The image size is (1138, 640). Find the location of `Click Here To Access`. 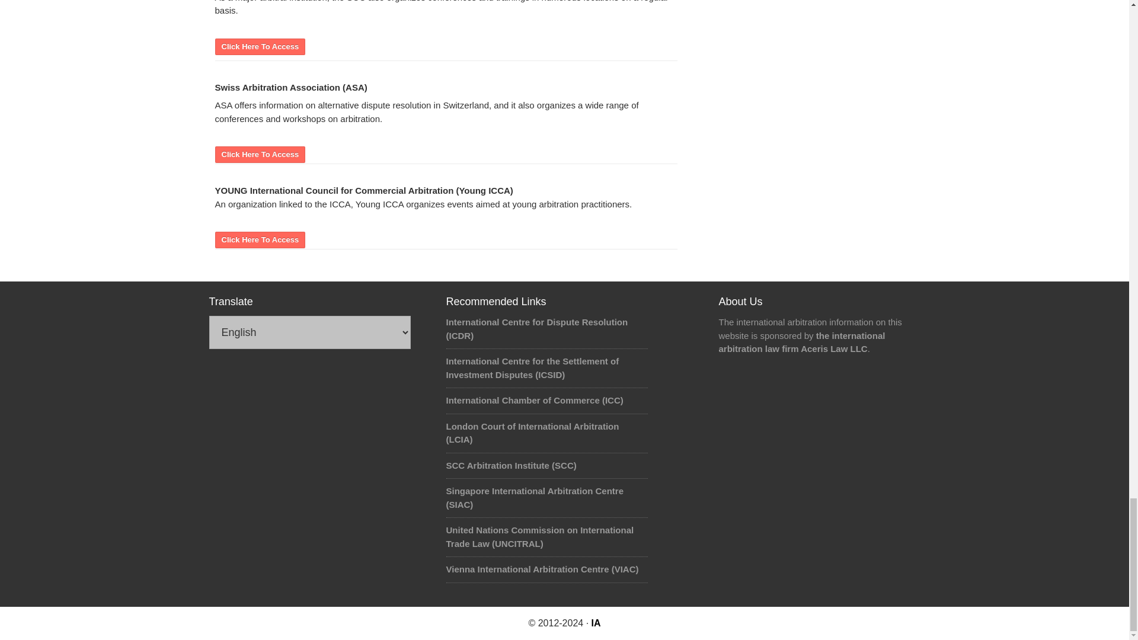

Click Here To Access is located at coordinates (260, 239).